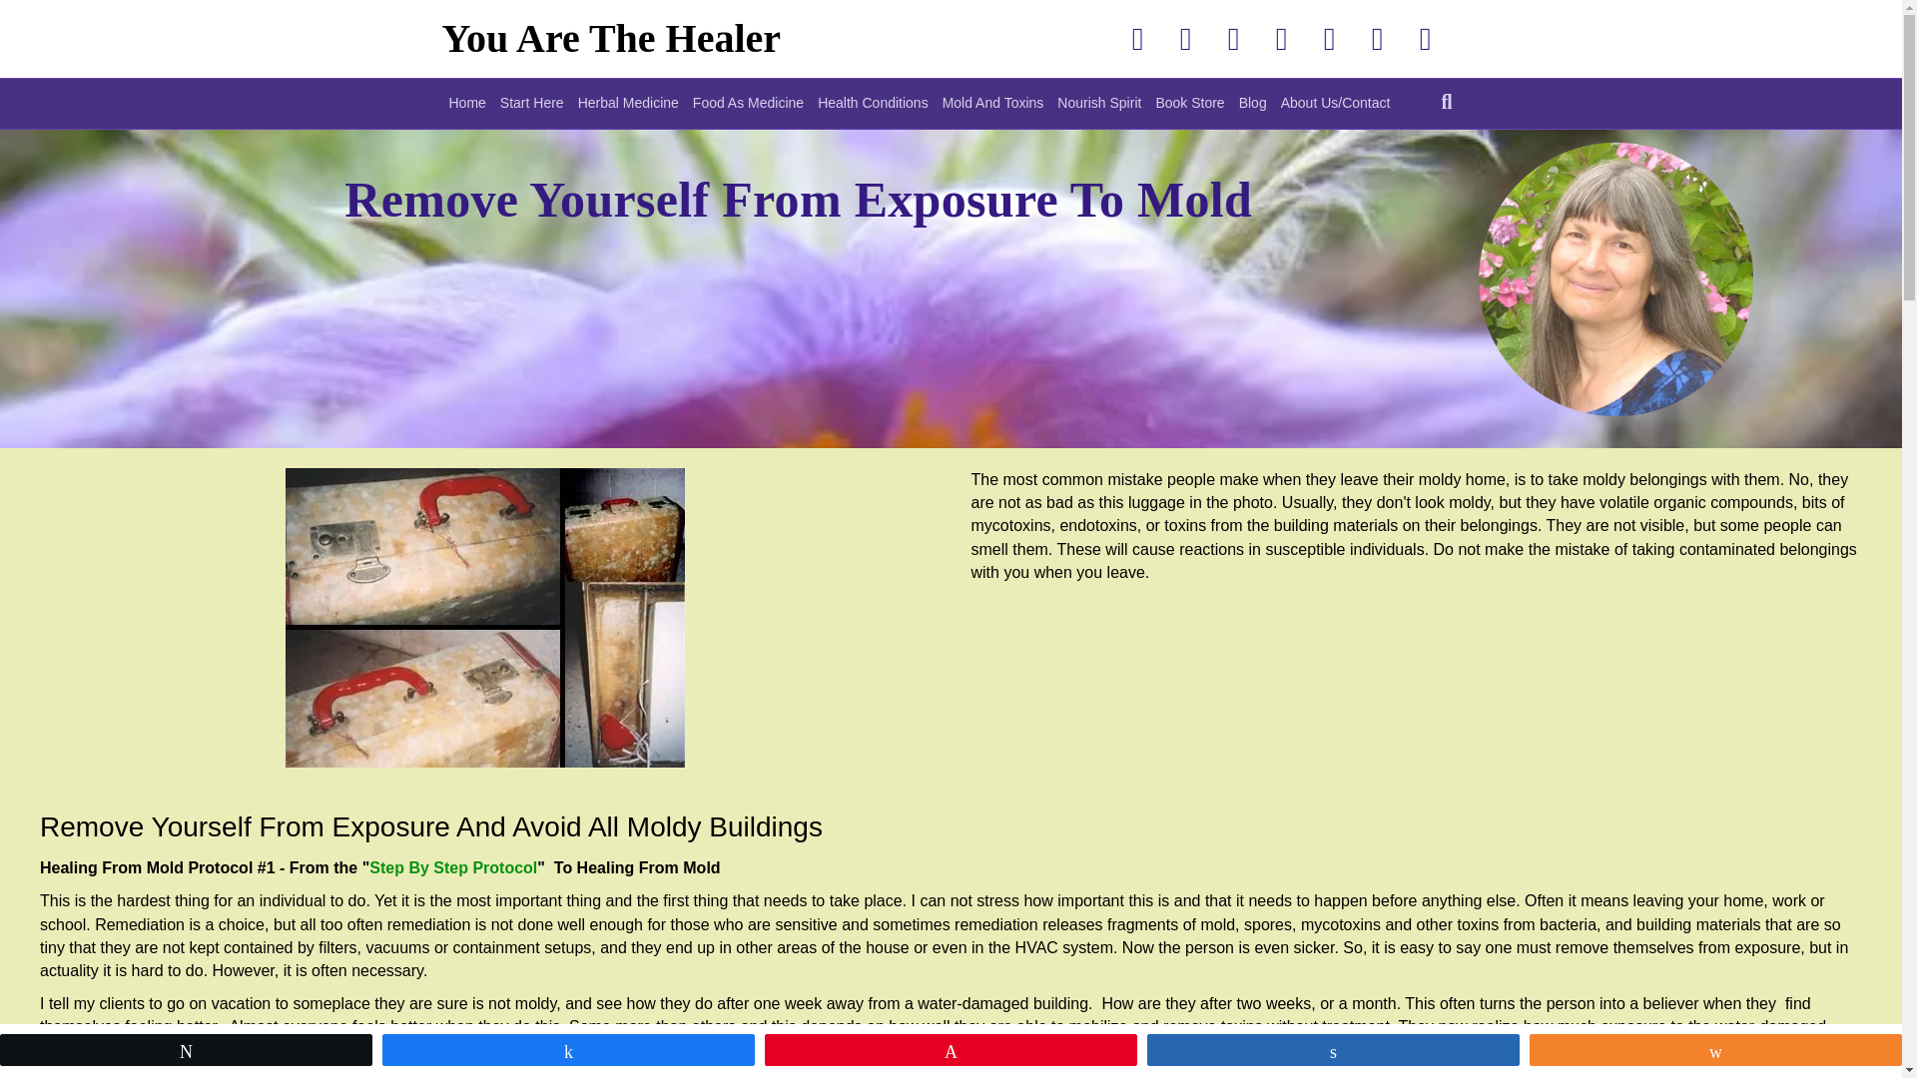 This screenshot has height=1078, width=1917. What do you see at coordinates (1425, 38) in the screenshot?
I see `Rss` at bounding box center [1425, 38].